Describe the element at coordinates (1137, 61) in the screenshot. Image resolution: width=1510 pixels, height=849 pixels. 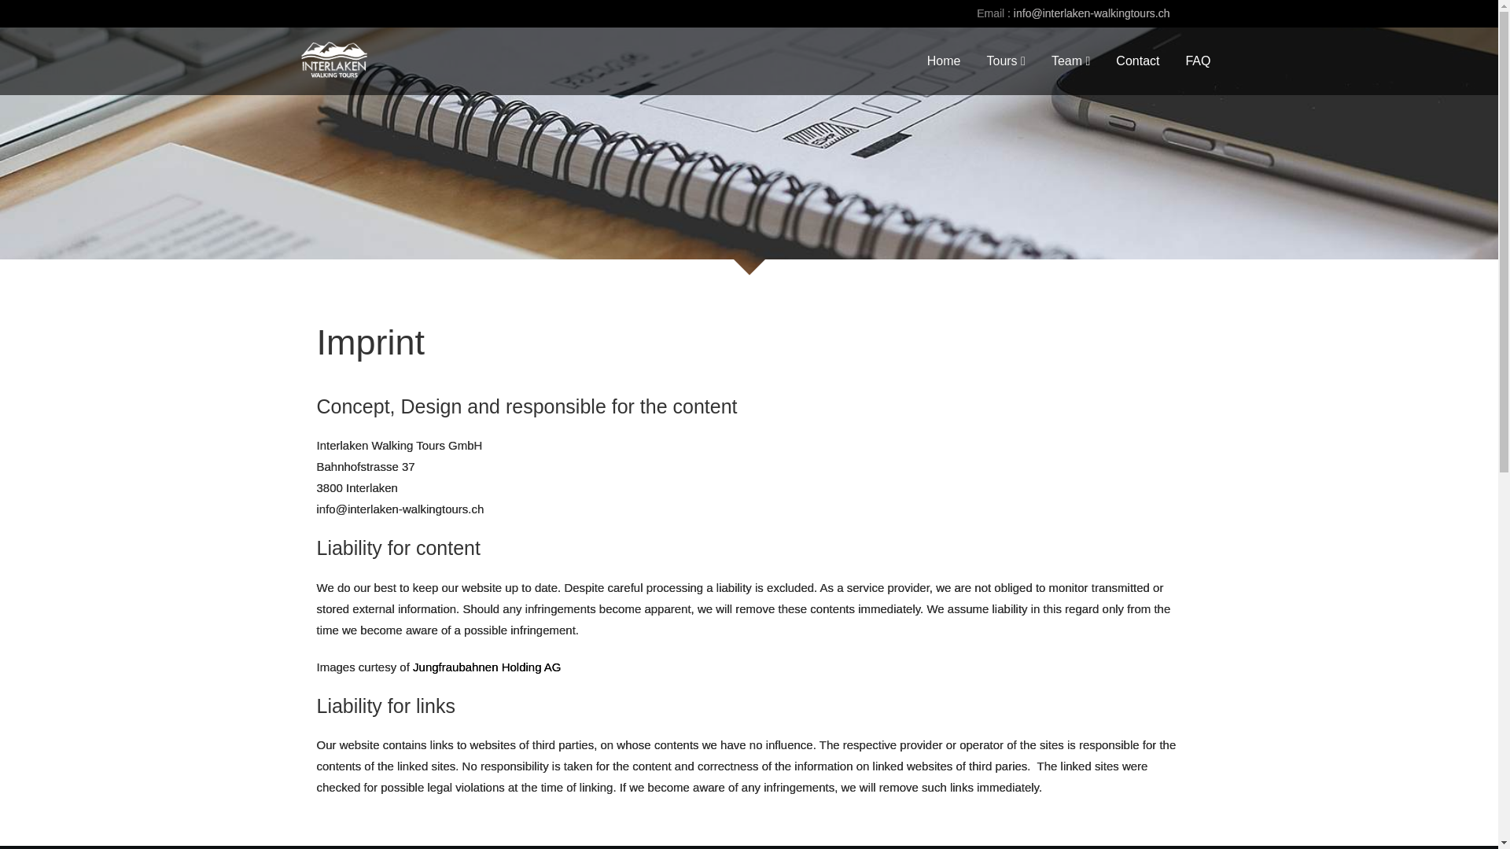
I see `Contact` at that location.